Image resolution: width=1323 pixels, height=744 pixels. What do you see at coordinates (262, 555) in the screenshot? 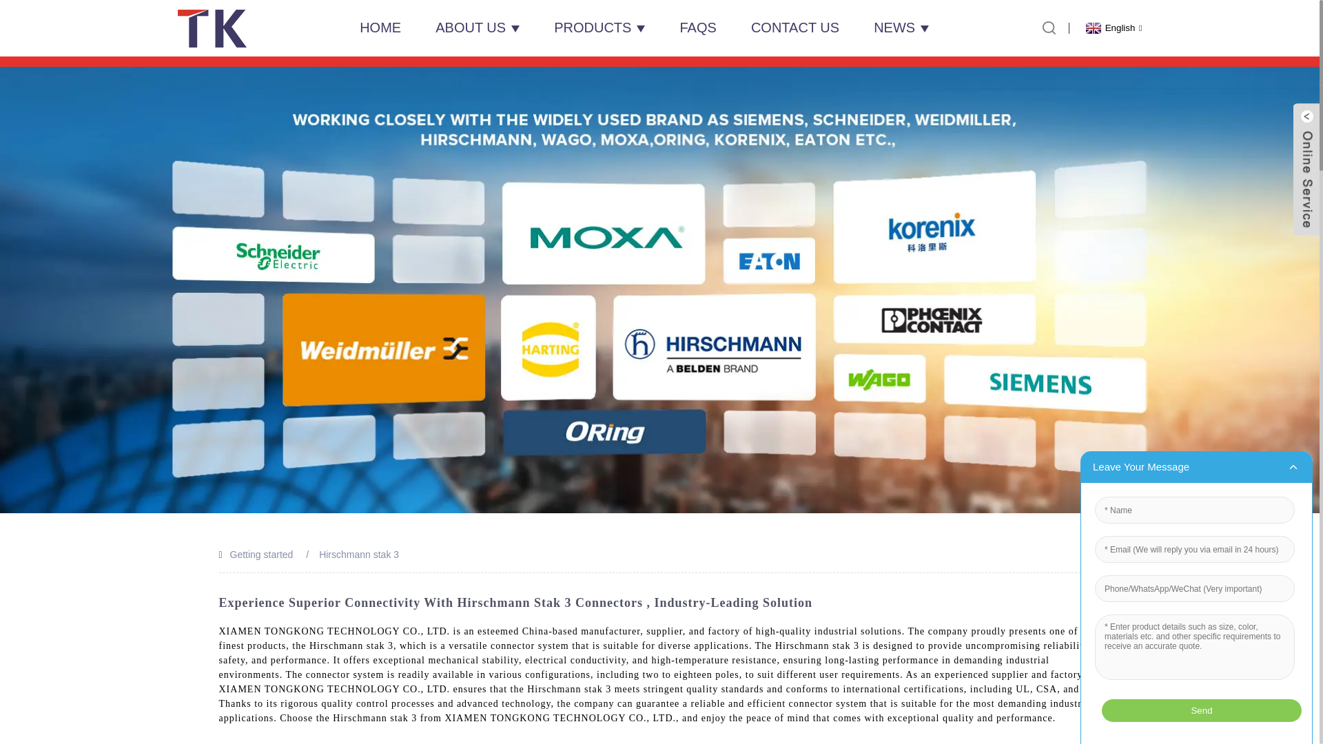
I see `Getting started` at bounding box center [262, 555].